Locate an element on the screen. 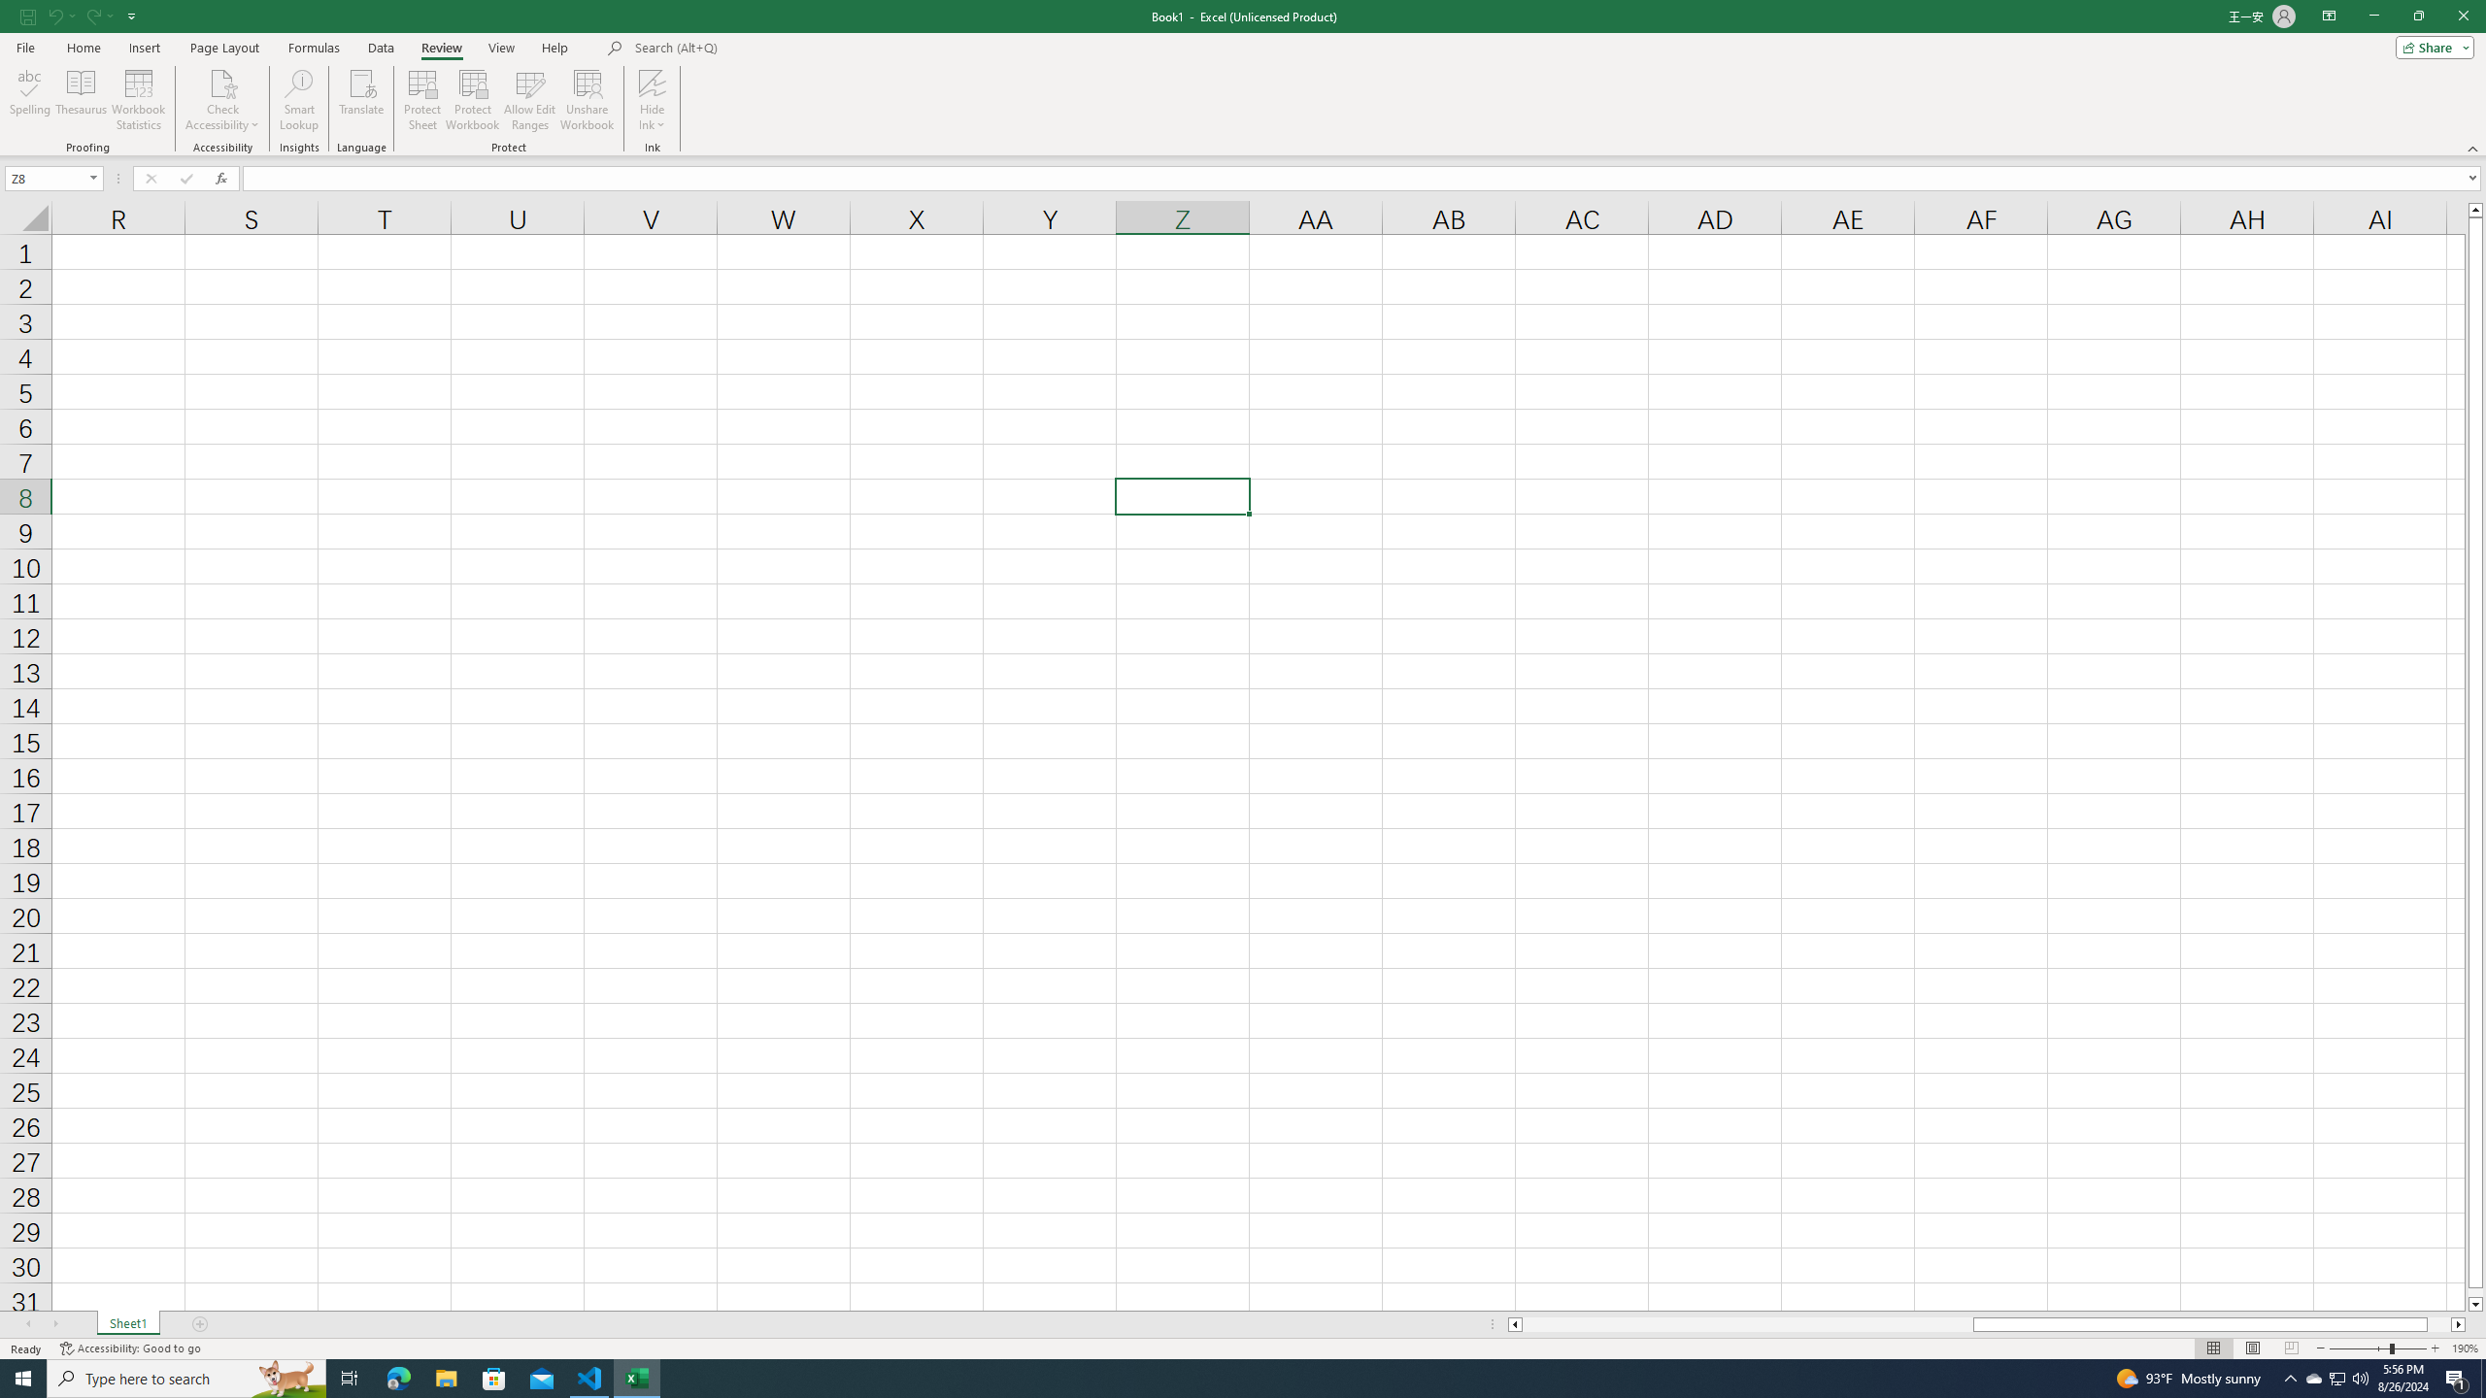  Protect Sheet... is located at coordinates (423, 100).